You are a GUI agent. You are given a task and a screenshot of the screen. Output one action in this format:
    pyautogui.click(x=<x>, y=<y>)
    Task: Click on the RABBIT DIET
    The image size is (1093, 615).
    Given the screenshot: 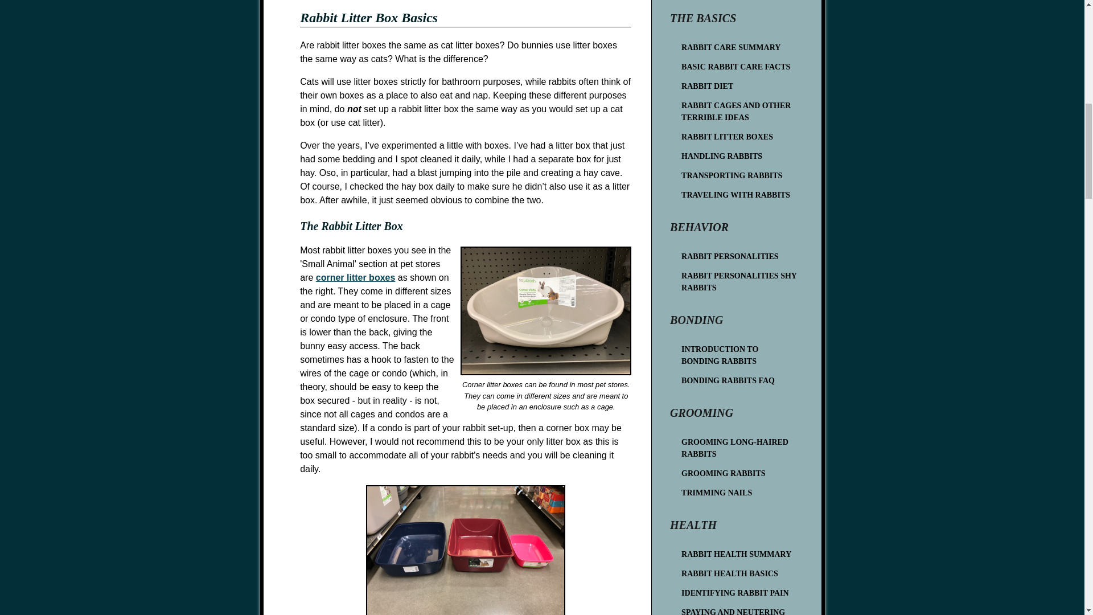 What is the action you would take?
    pyautogui.click(x=739, y=84)
    